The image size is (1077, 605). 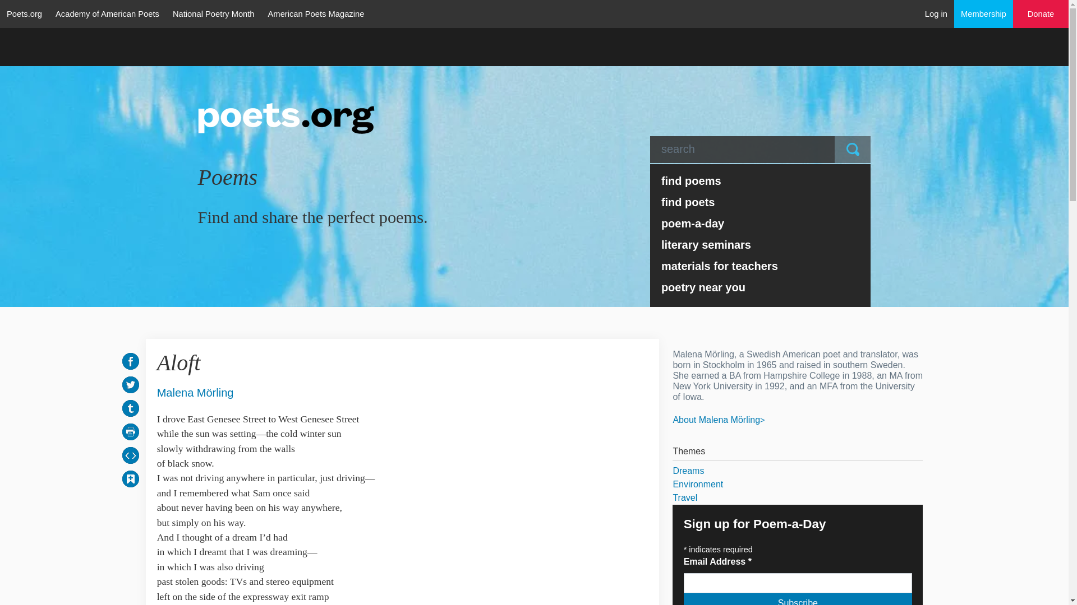 What do you see at coordinates (761, 223) in the screenshot?
I see `poem-a-day` at bounding box center [761, 223].